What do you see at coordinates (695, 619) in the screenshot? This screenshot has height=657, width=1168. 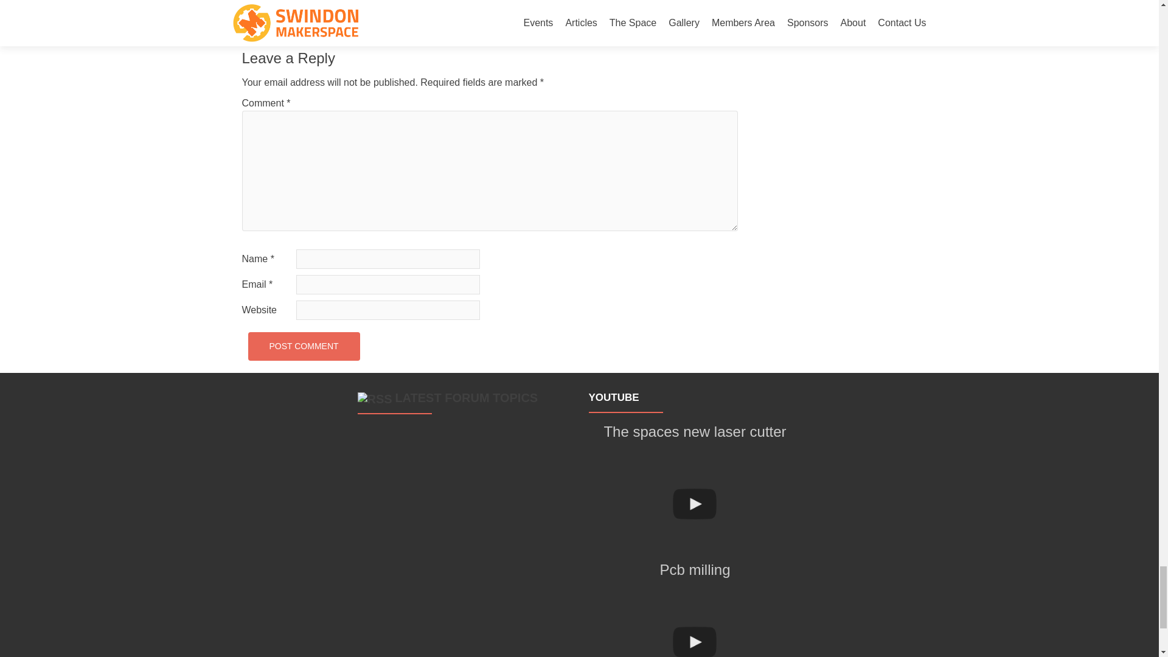 I see `Pcb milling` at bounding box center [695, 619].